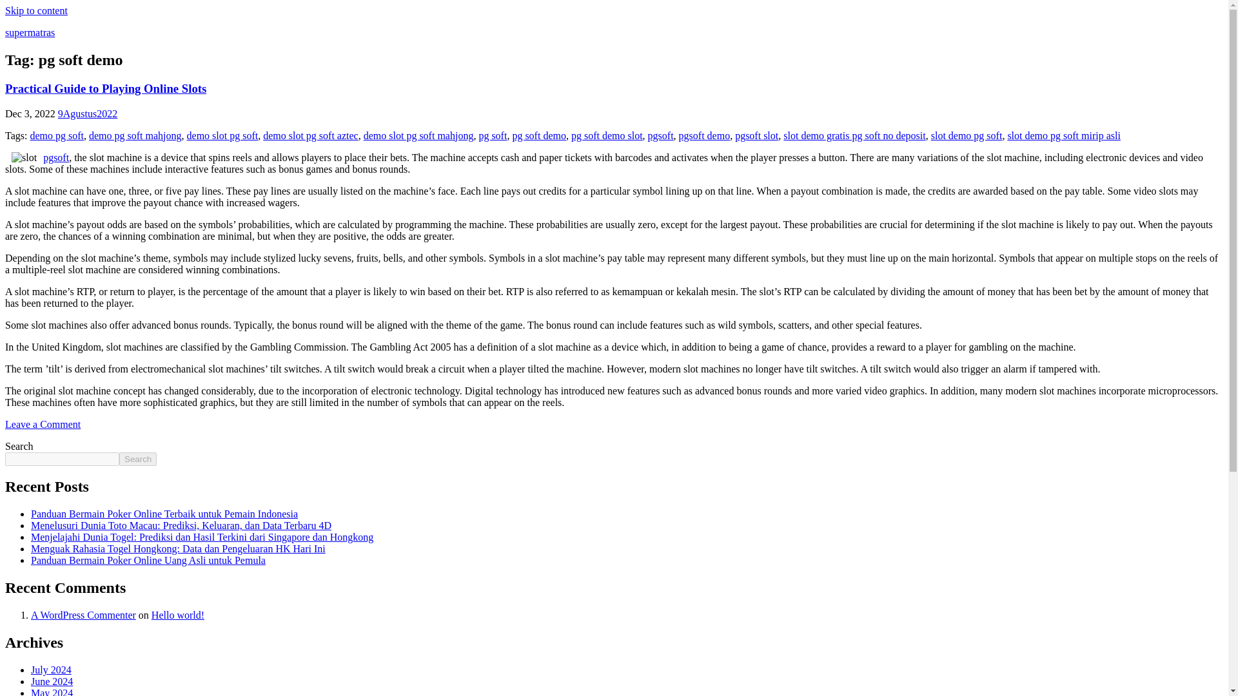 The image size is (1238, 696). Describe the element at coordinates (56, 157) in the screenshot. I see `pgsoft` at that location.